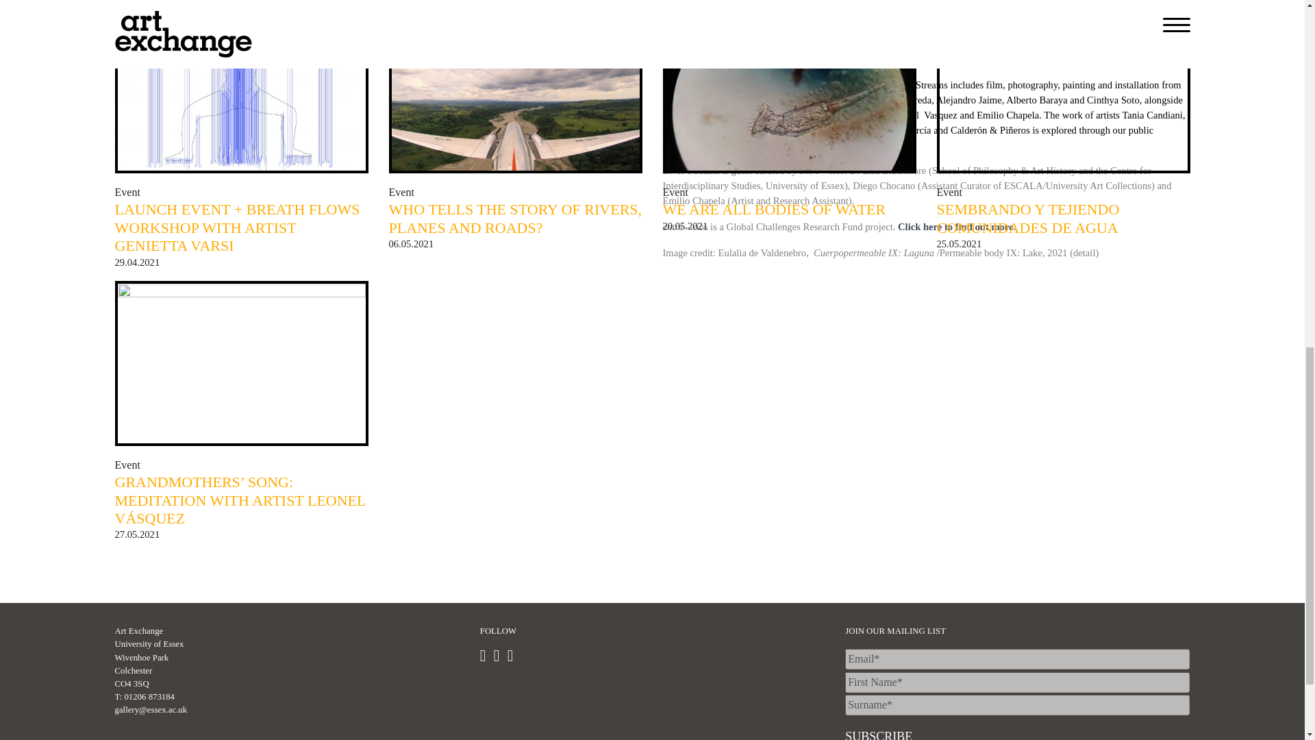 This screenshot has height=740, width=1315. I want to click on Click here to find out more, so click(956, 226).